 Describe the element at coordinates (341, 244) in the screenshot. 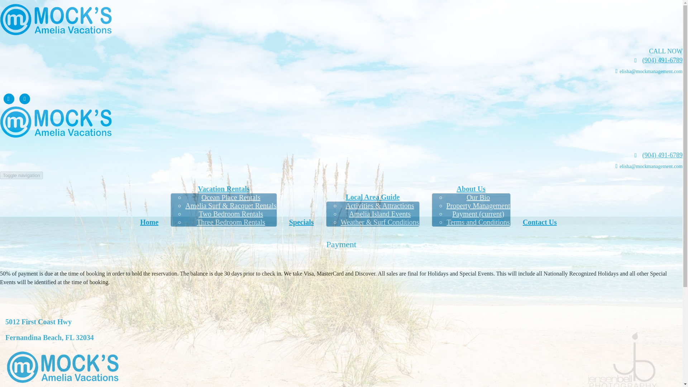

I see `Payment` at that location.